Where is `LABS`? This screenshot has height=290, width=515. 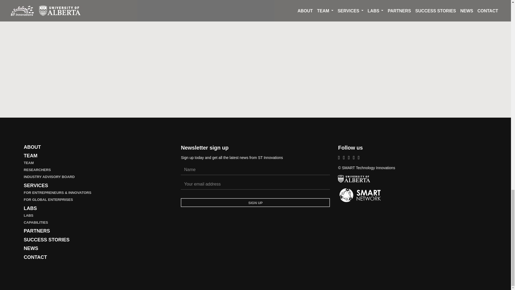 LABS is located at coordinates (28, 215).